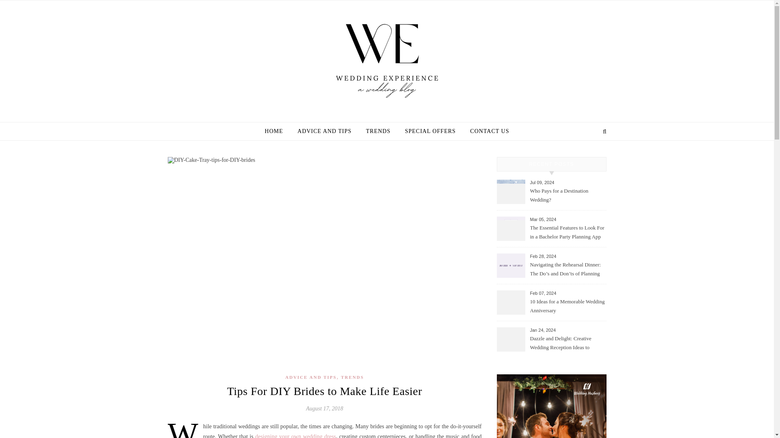 The height and width of the screenshot is (438, 780). Describe the element at coordinates (567, 196) in the screenshot. I see `Who Pays for a Destination Wedding?` at that location.